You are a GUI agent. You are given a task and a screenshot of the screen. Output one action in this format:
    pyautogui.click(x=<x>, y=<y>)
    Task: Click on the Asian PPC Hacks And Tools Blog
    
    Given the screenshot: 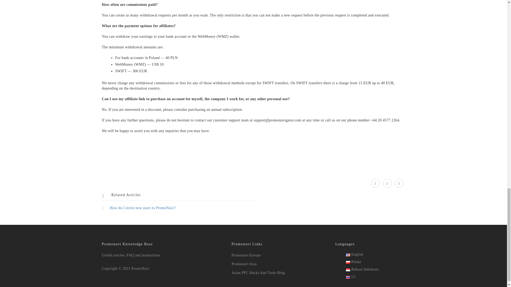 What is the action you would take?
    pyautogui.click(x=258, y=273)
    